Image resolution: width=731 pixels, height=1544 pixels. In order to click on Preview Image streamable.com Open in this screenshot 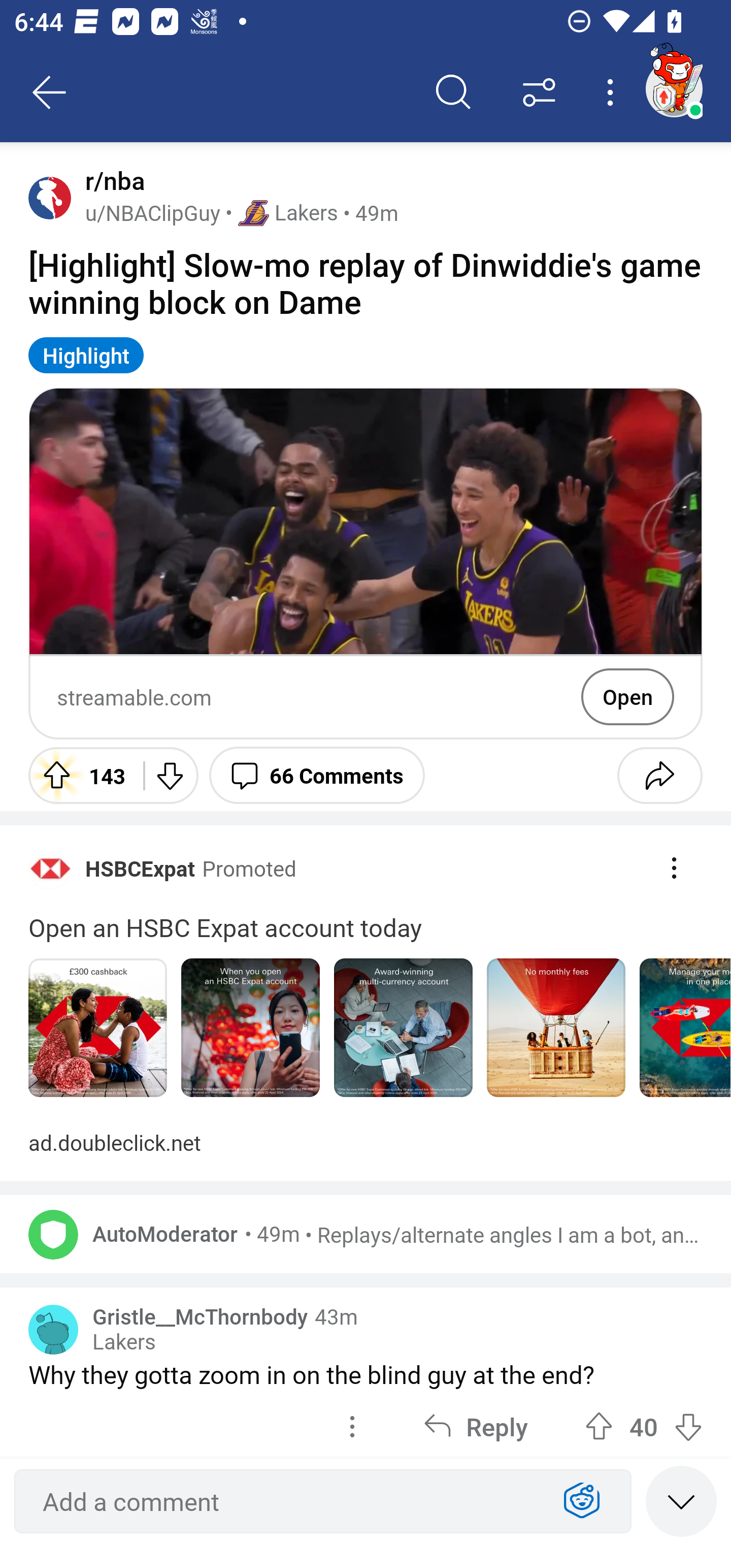, I will do `click(365, 564)`.